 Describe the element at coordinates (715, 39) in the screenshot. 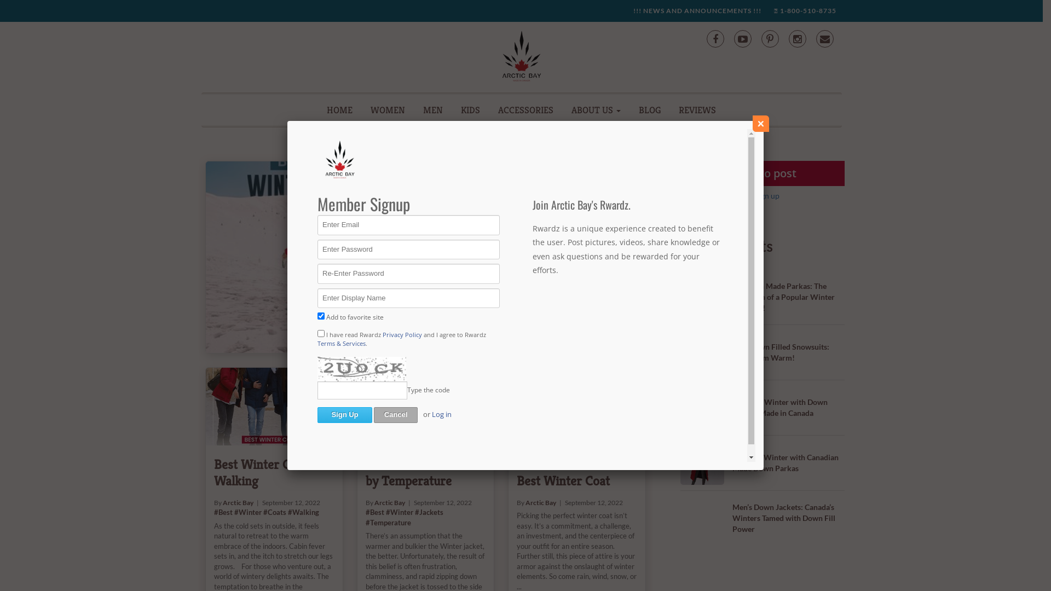

I see `Arctic Bay on Facebook` at that location.